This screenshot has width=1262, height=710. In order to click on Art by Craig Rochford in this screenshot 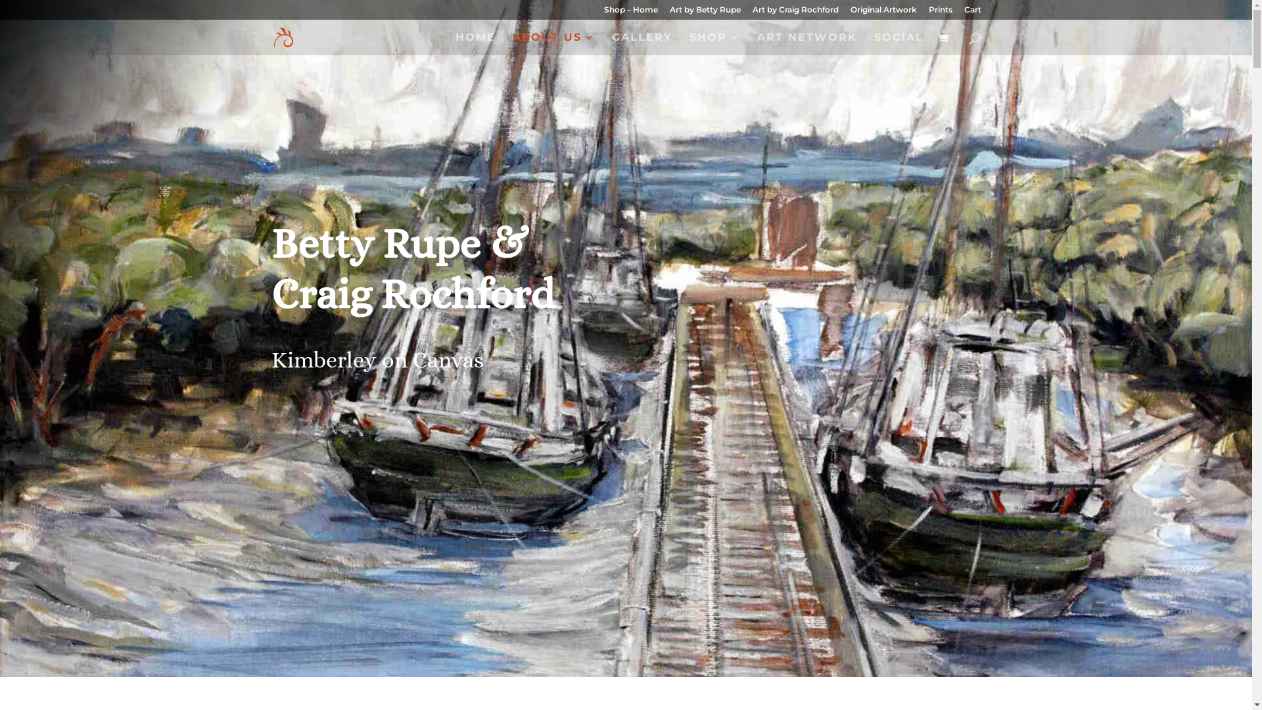, I will do `click(795, 13)`.